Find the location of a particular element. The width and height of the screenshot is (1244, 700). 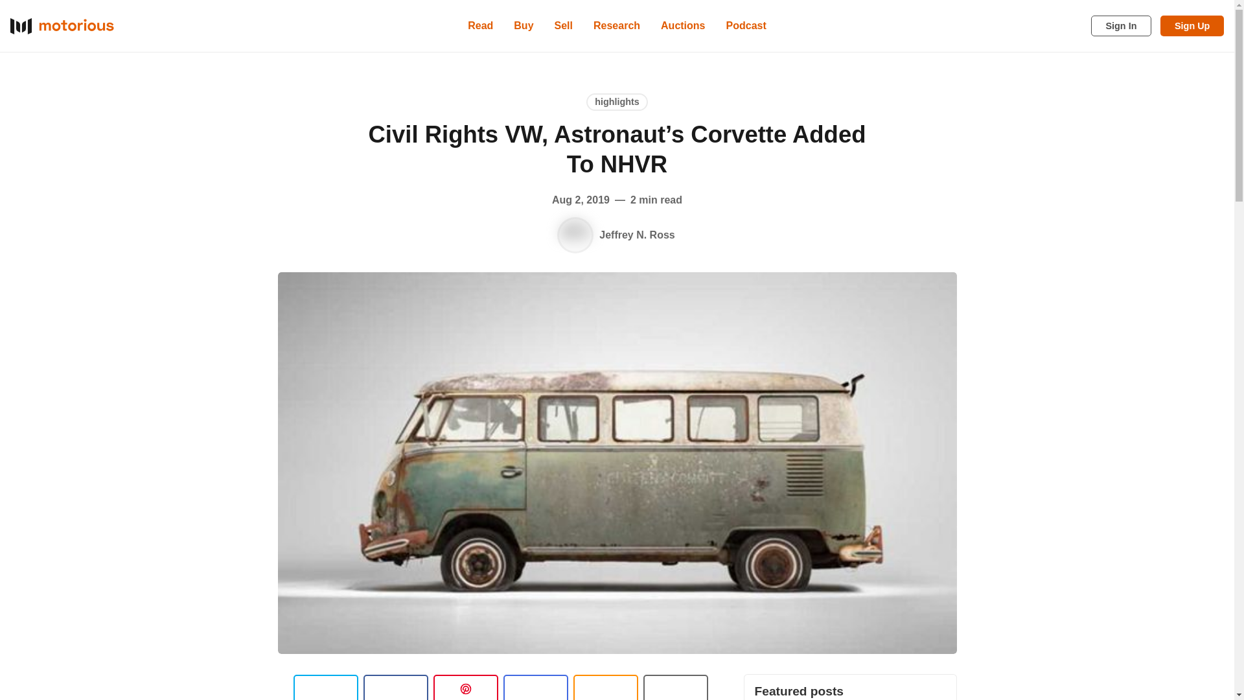

Podcast is located at coordinates (746, 25).